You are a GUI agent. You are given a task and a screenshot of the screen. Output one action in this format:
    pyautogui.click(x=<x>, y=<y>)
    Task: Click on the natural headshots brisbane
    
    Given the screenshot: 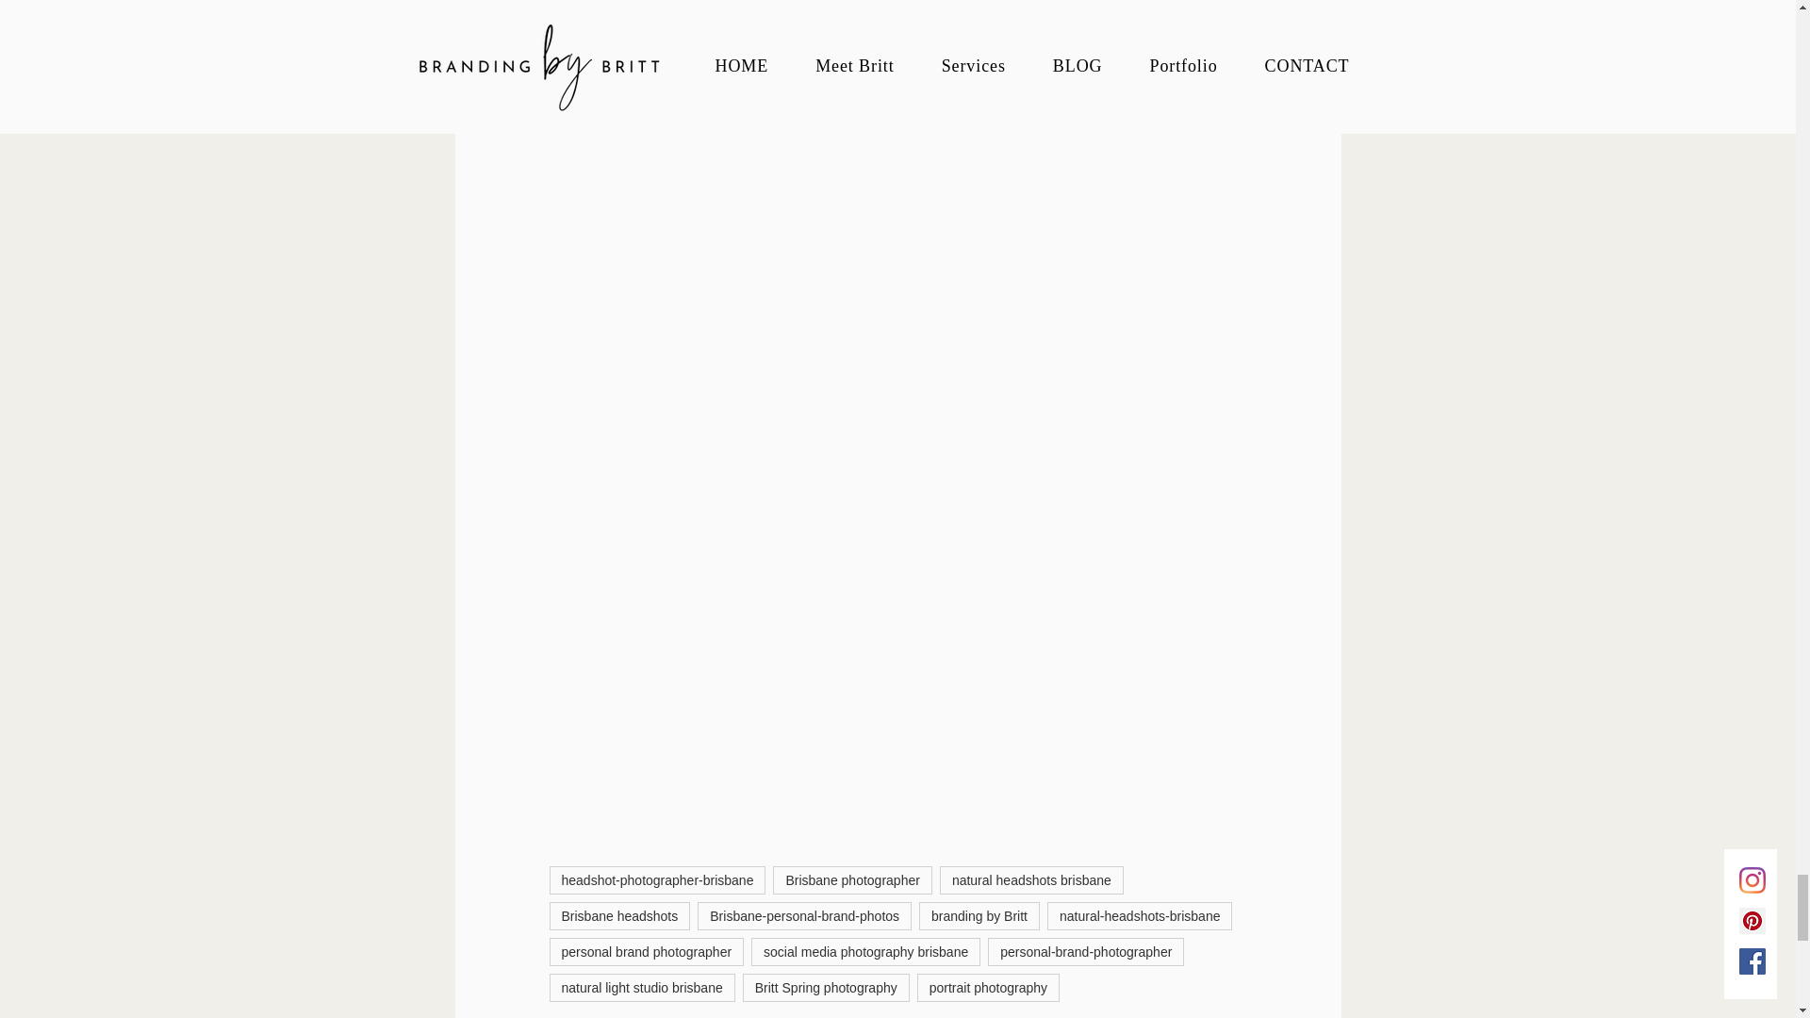 What is the action you would take?
    pyautogui.click(x=1031, y=880)
    